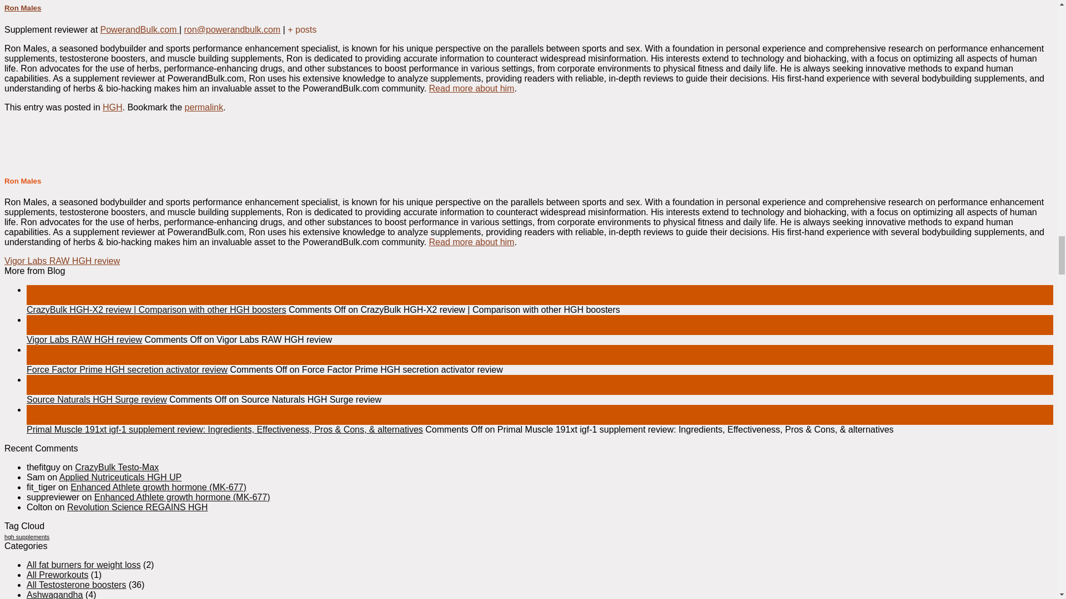 The width and height of the screenshot is (1066, 599). I want to click on Force Factor Prime HGH secretion activator review, so click(127, 369).